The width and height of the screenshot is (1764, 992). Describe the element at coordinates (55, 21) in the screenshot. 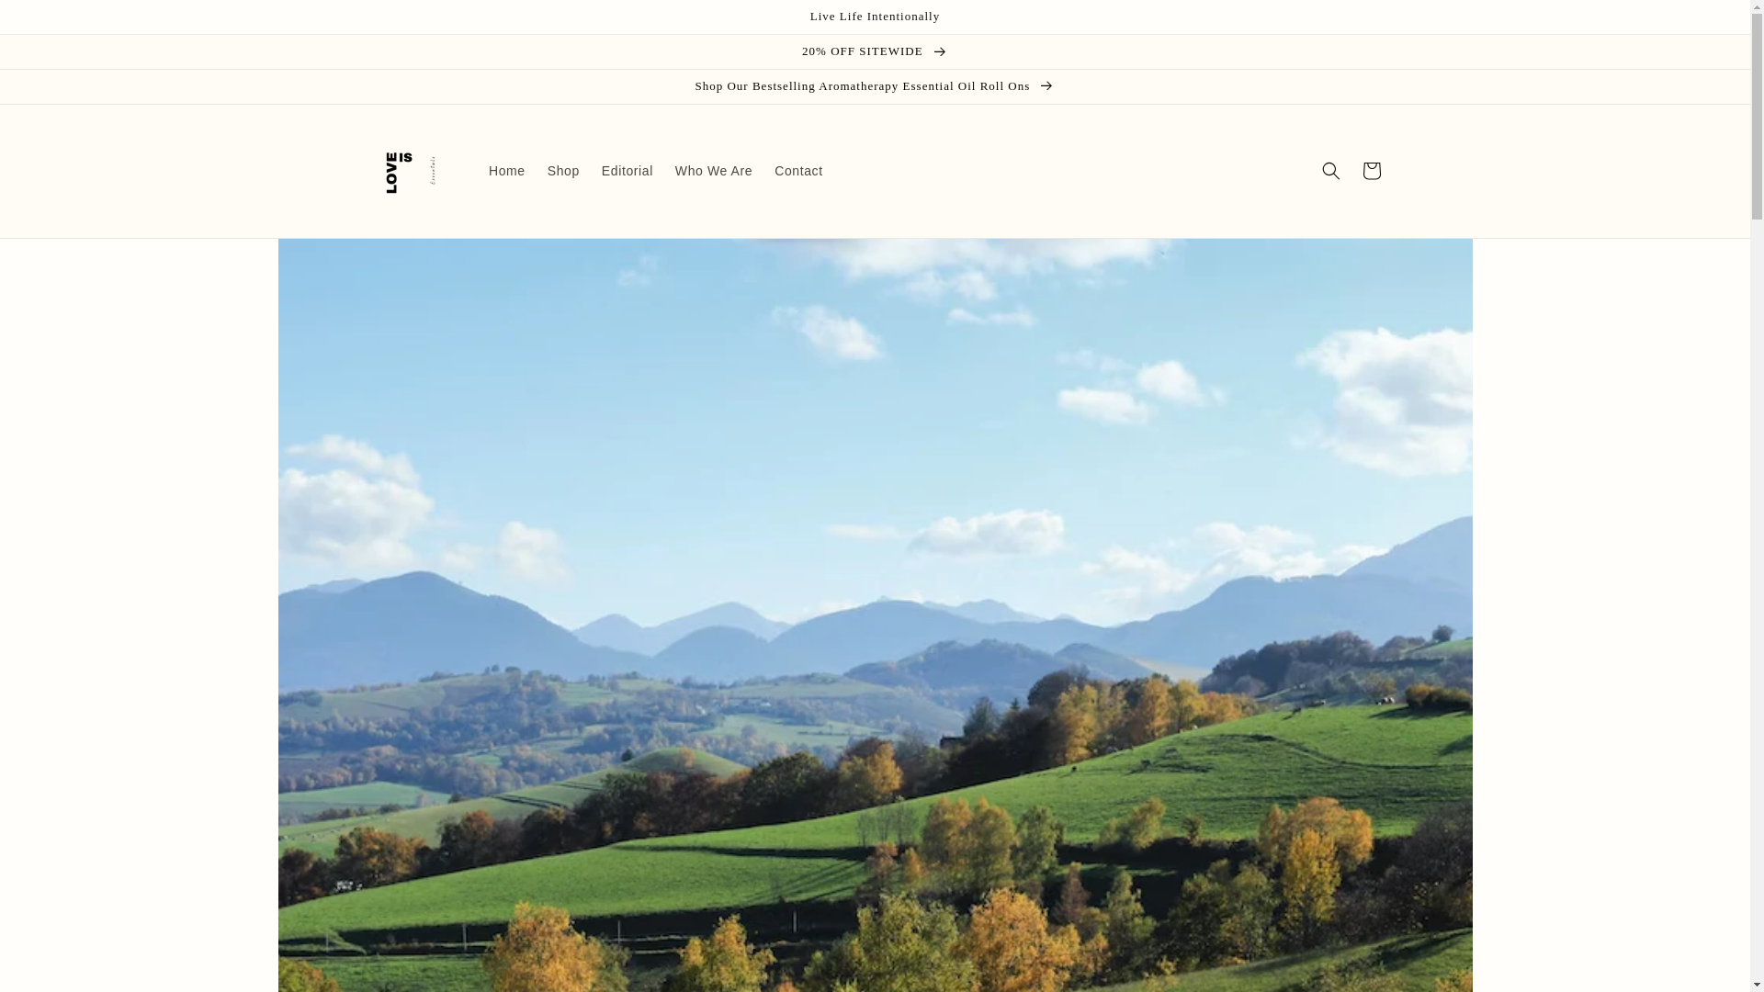

I see `Skip to content` at that location.